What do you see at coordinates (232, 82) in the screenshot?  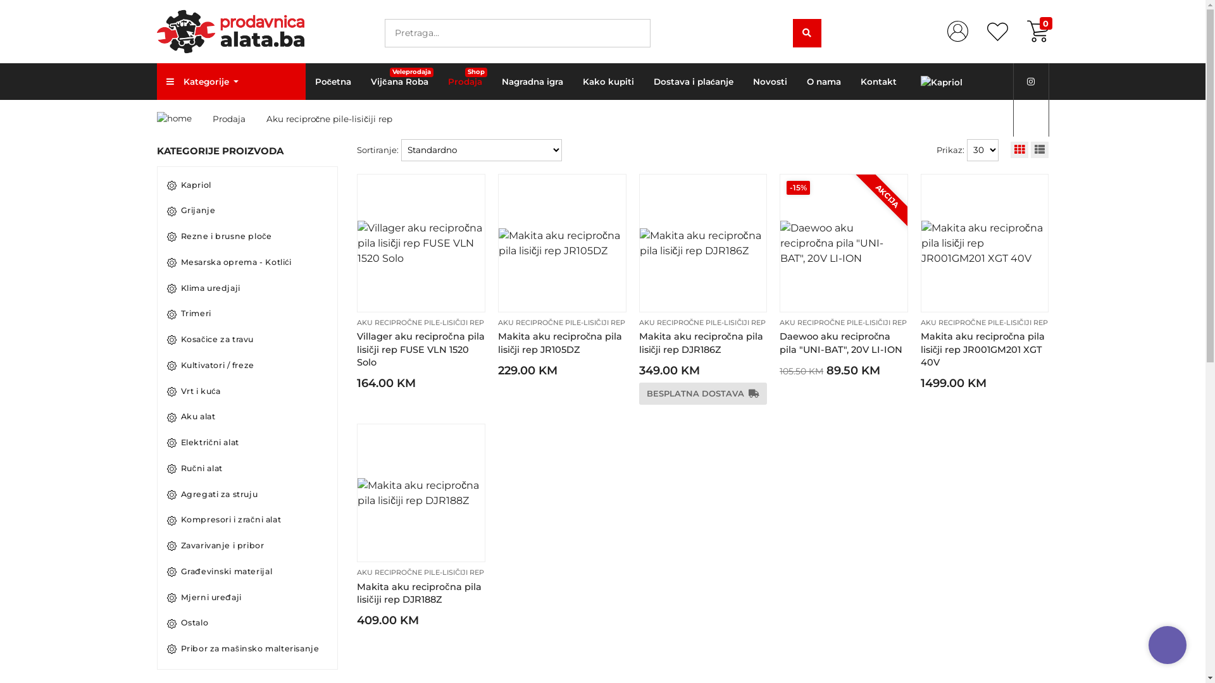 I see `Kategorije` at bounding box center [232, 82].